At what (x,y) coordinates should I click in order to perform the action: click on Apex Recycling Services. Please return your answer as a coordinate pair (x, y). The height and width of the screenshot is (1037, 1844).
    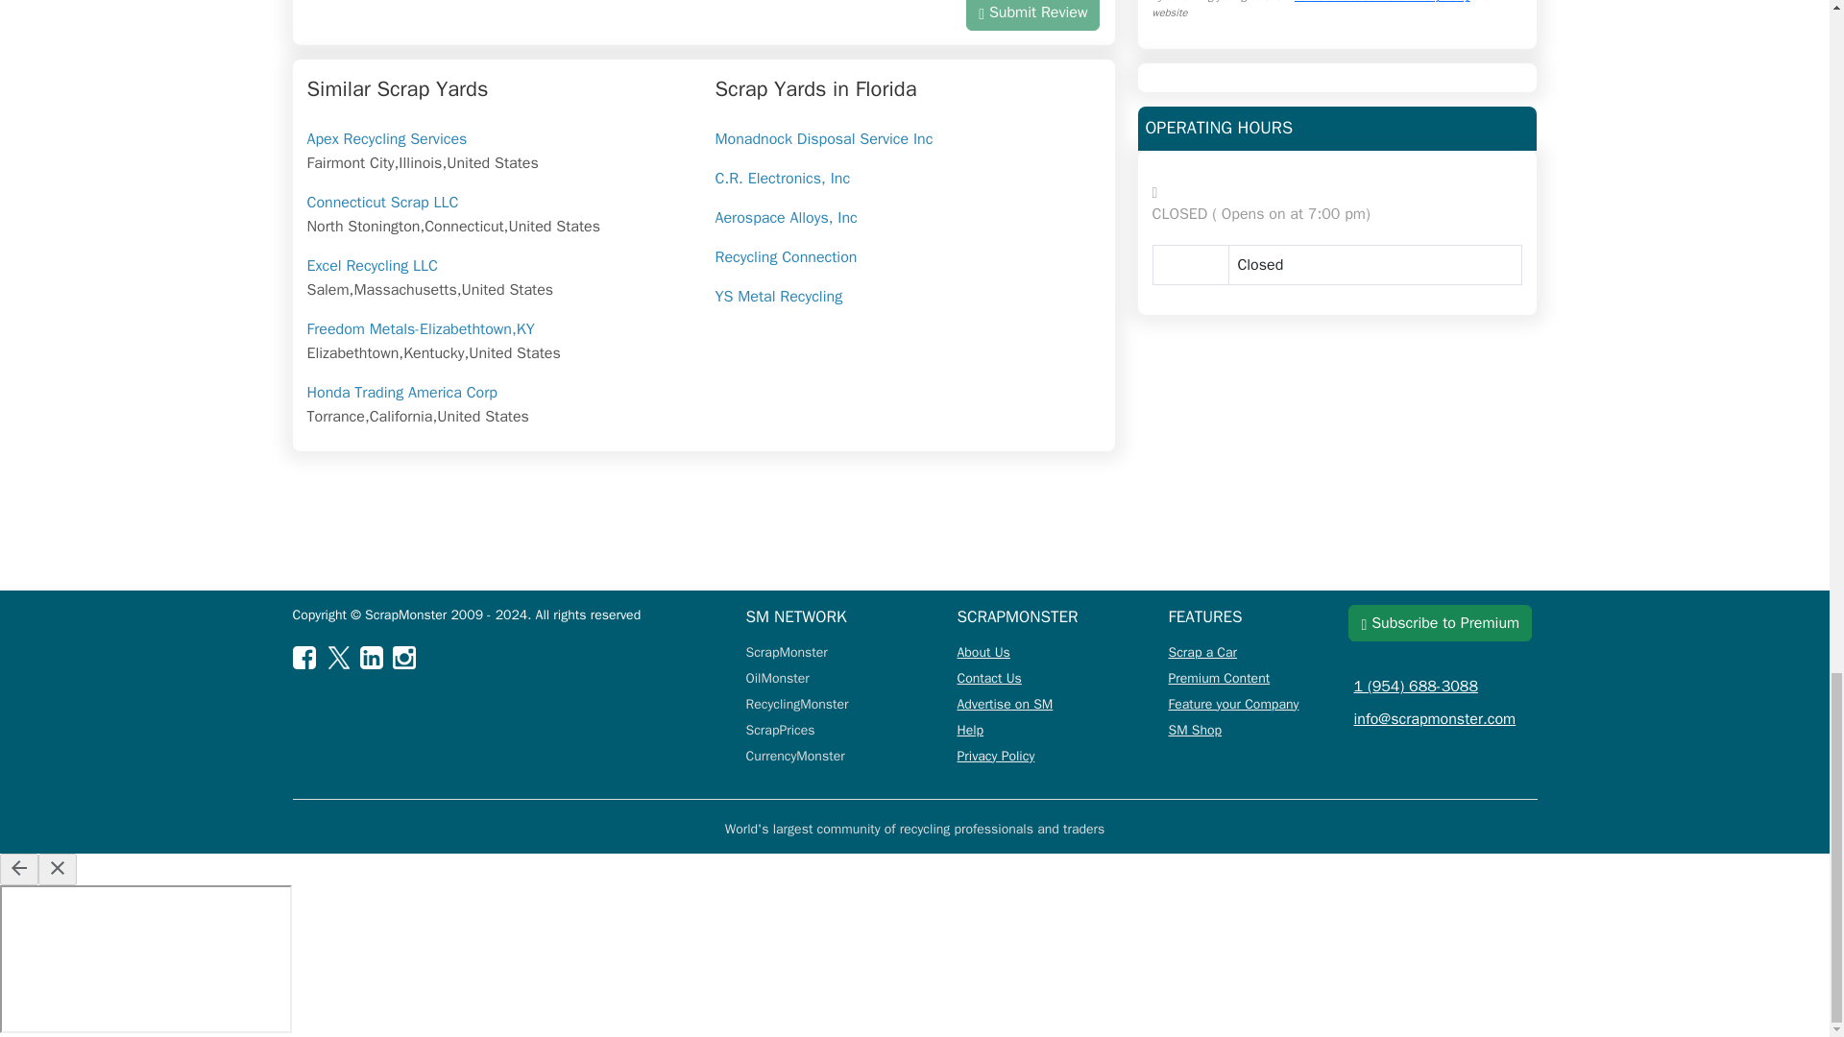
    Looking at the image, I should click on (388, 139).